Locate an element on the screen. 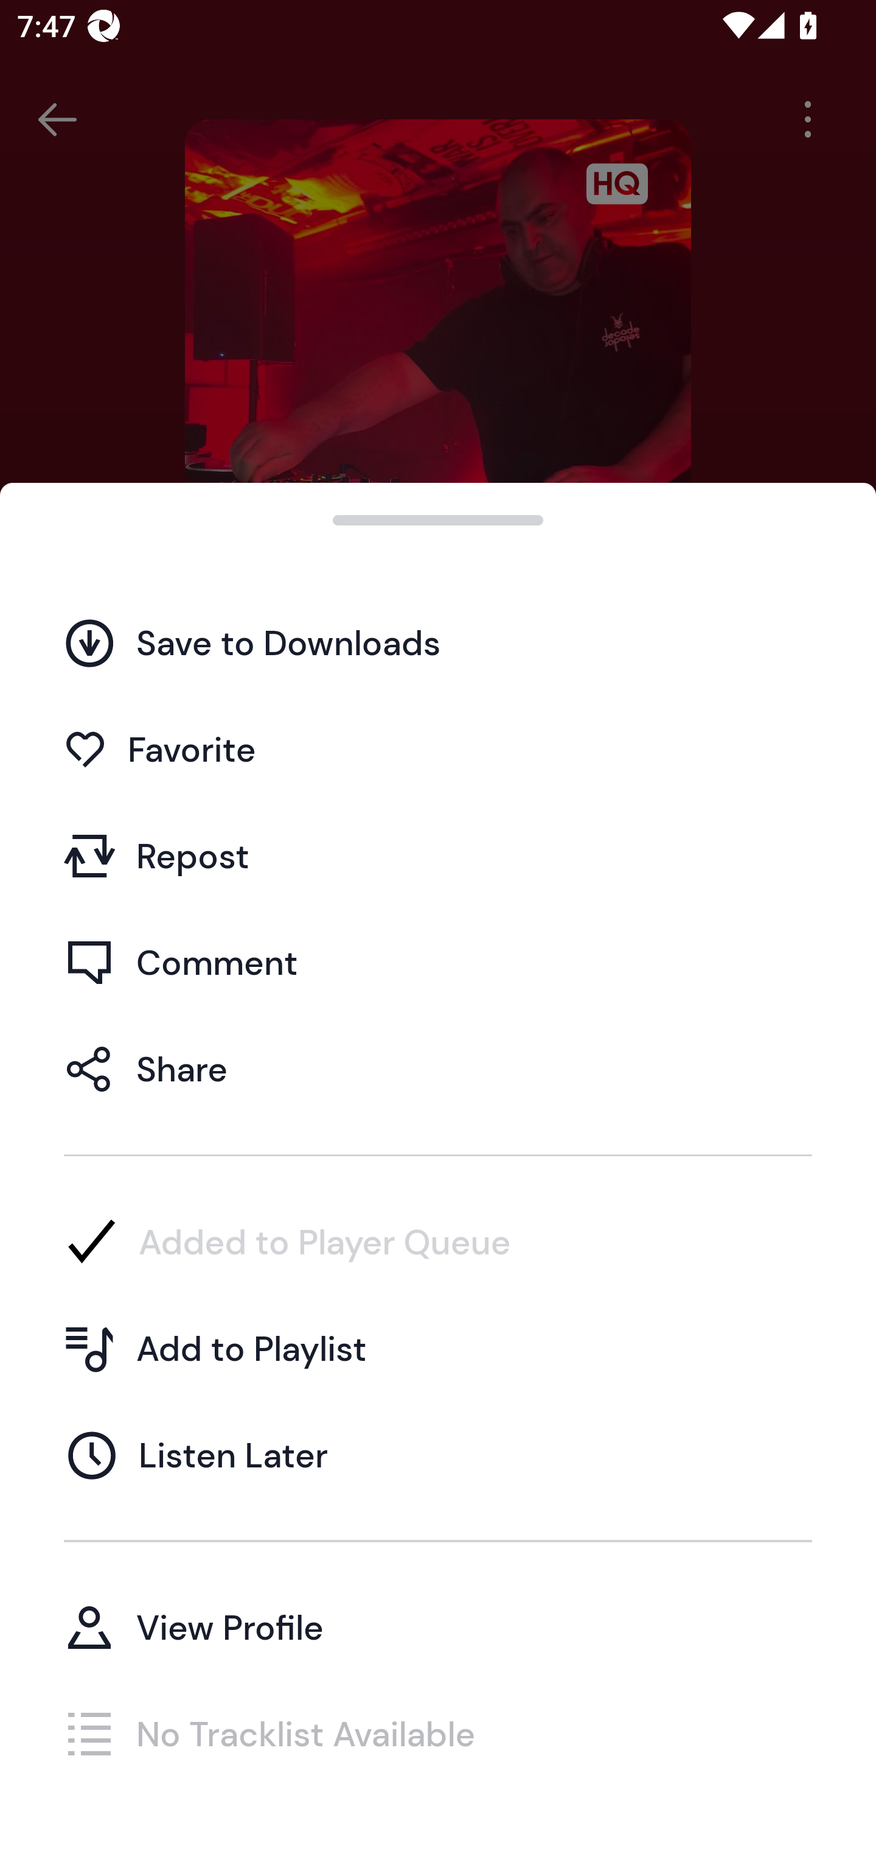 The image size is (876, 1851). View Profile is located at coordinates (438, 1627).